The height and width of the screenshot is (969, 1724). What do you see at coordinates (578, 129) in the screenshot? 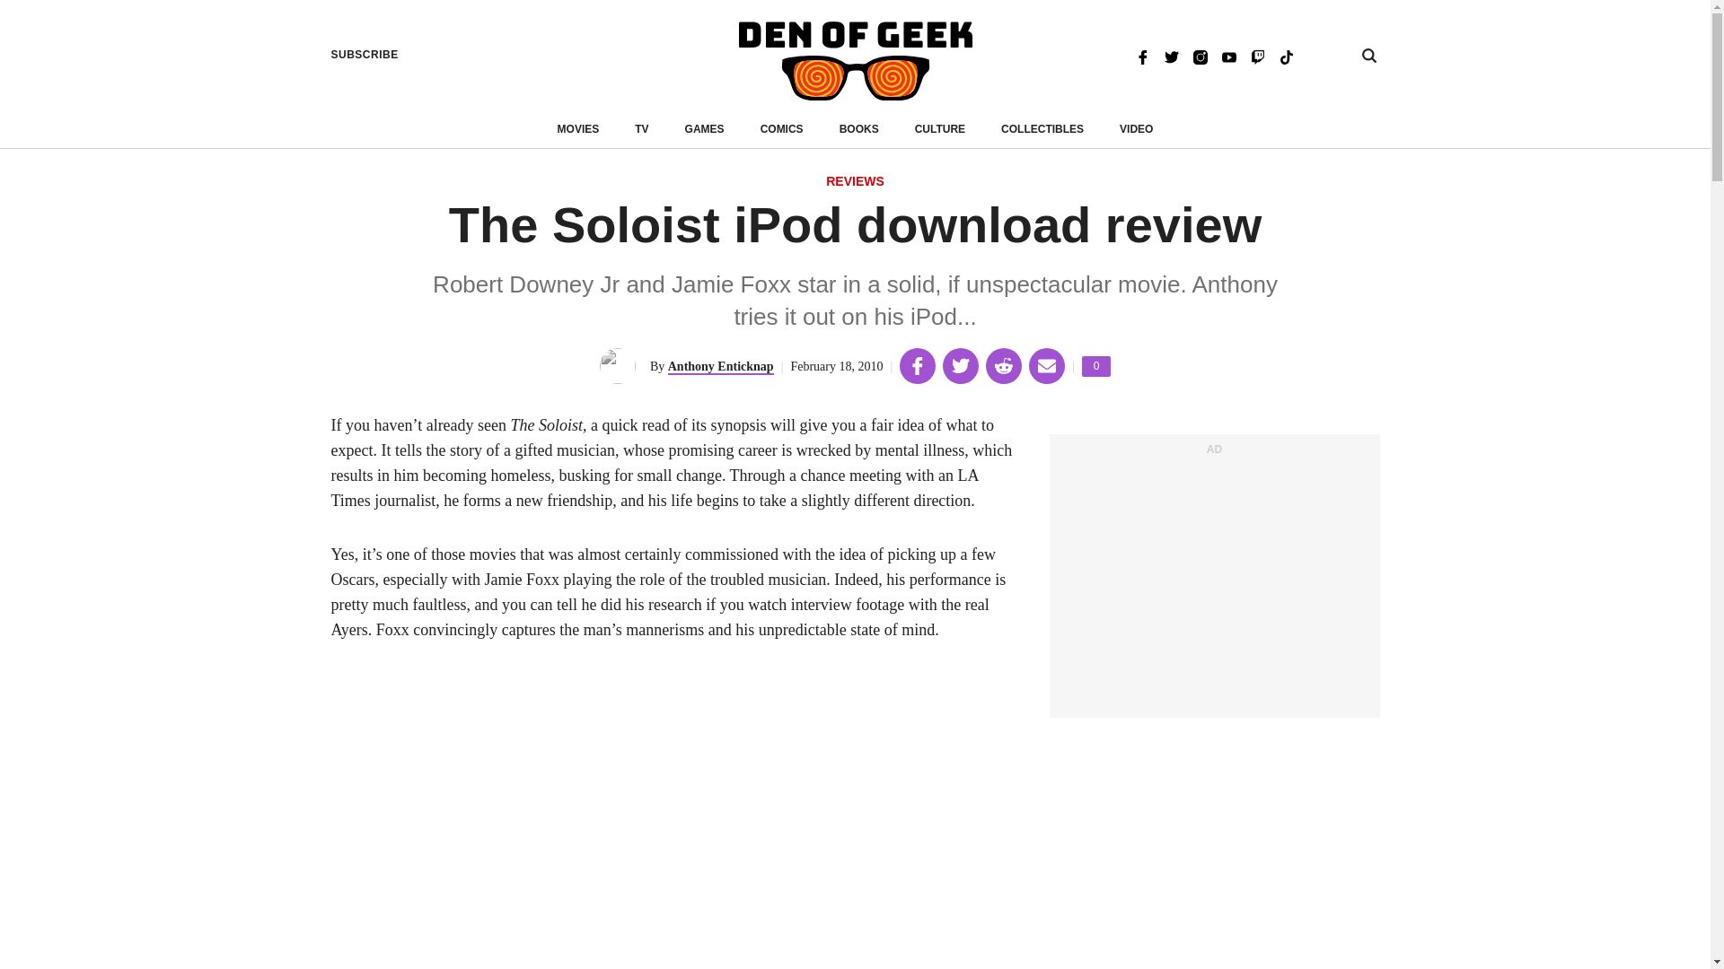
I see `MOVIES` at bounding box center [578, 129].